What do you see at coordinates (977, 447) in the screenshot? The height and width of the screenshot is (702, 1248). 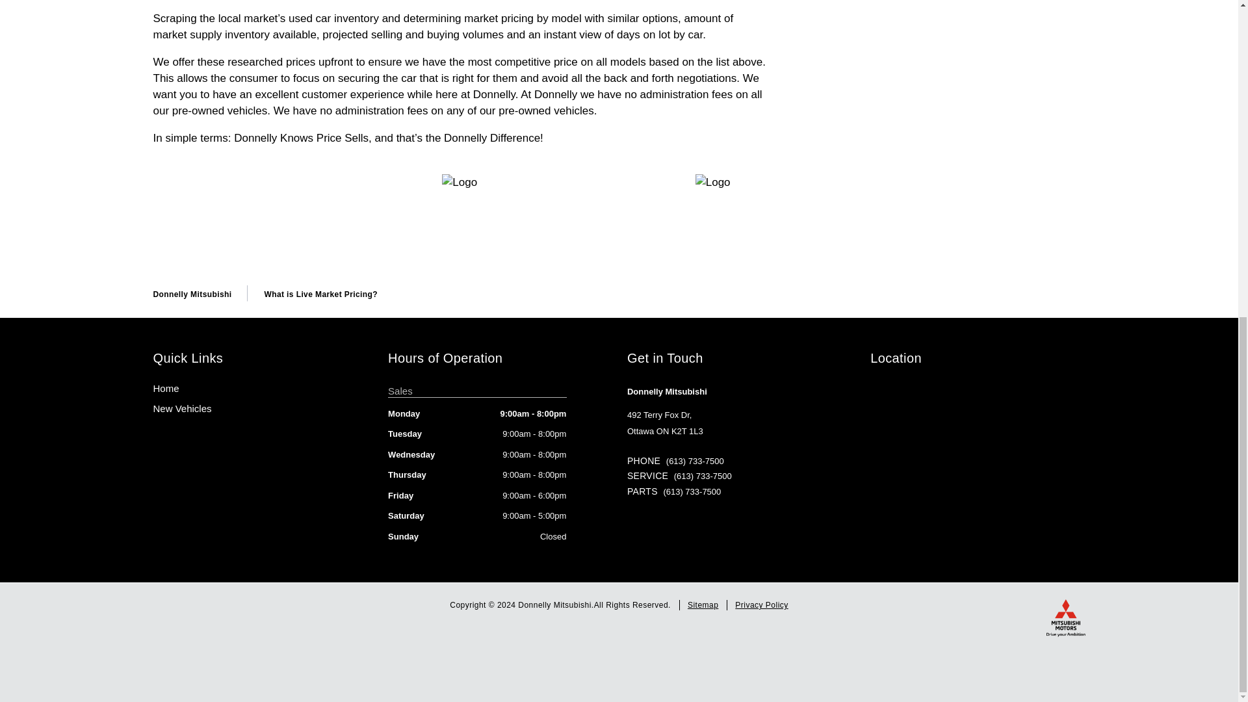 I see `Location Image Map` at bounding box center [977, 447].